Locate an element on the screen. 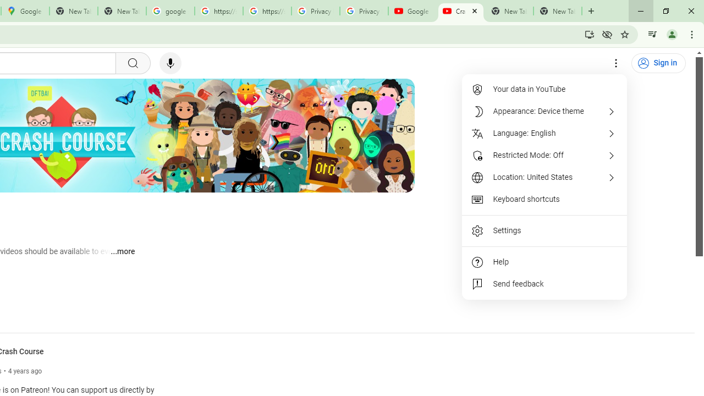 This screenshot has width=704, height=396. Location: United States is located at coordinates (544, 177).